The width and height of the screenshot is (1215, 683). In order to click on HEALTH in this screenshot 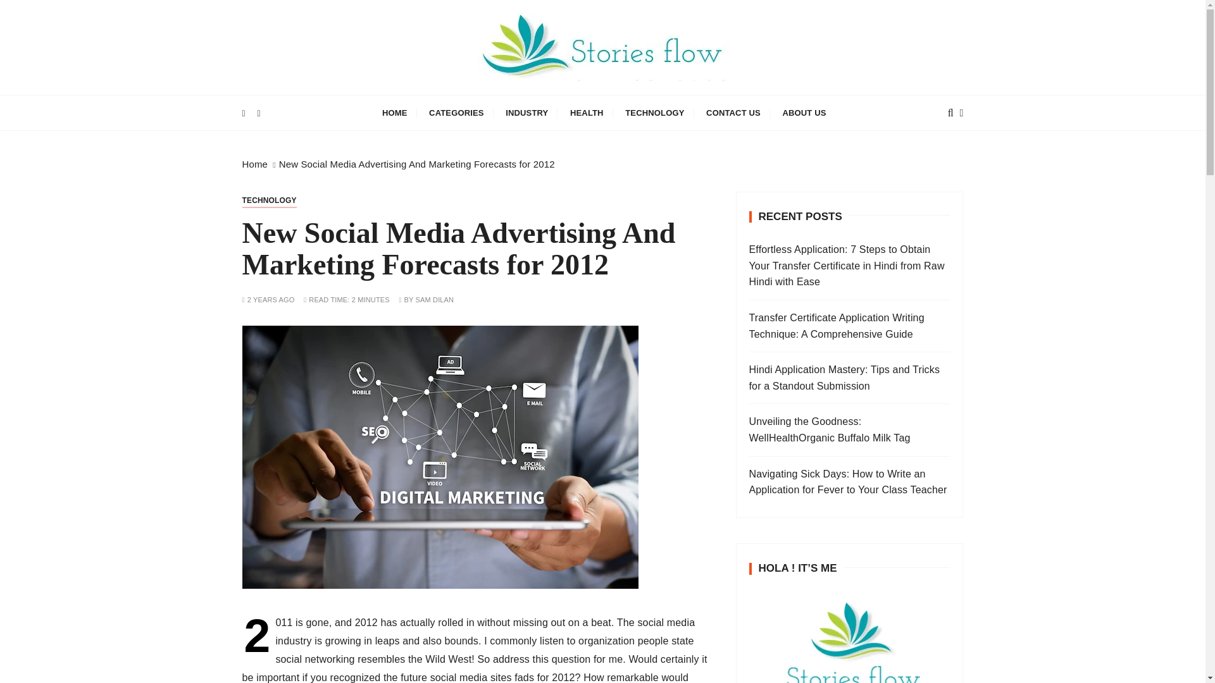, I will do `click(587, 113)`.